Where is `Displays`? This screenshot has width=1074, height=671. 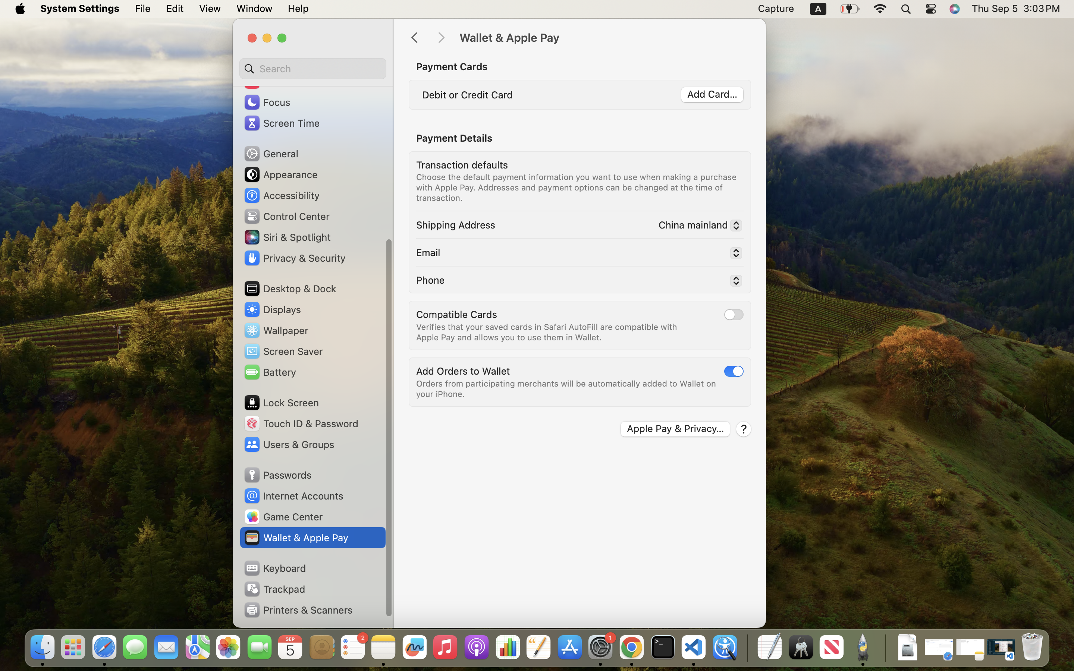
Displays is located at coordinates (272, 309).